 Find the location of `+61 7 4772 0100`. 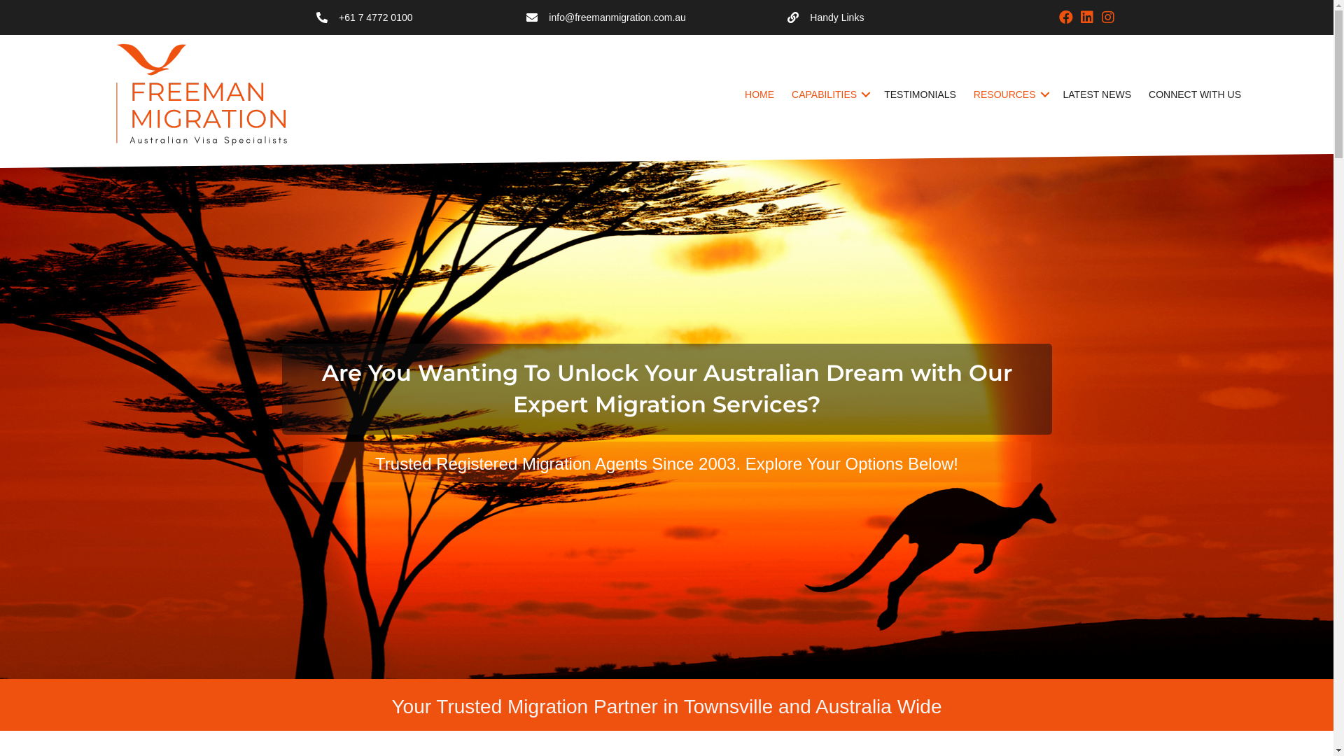

+61 7 4772 0100 is located at coordinates (376, 17).